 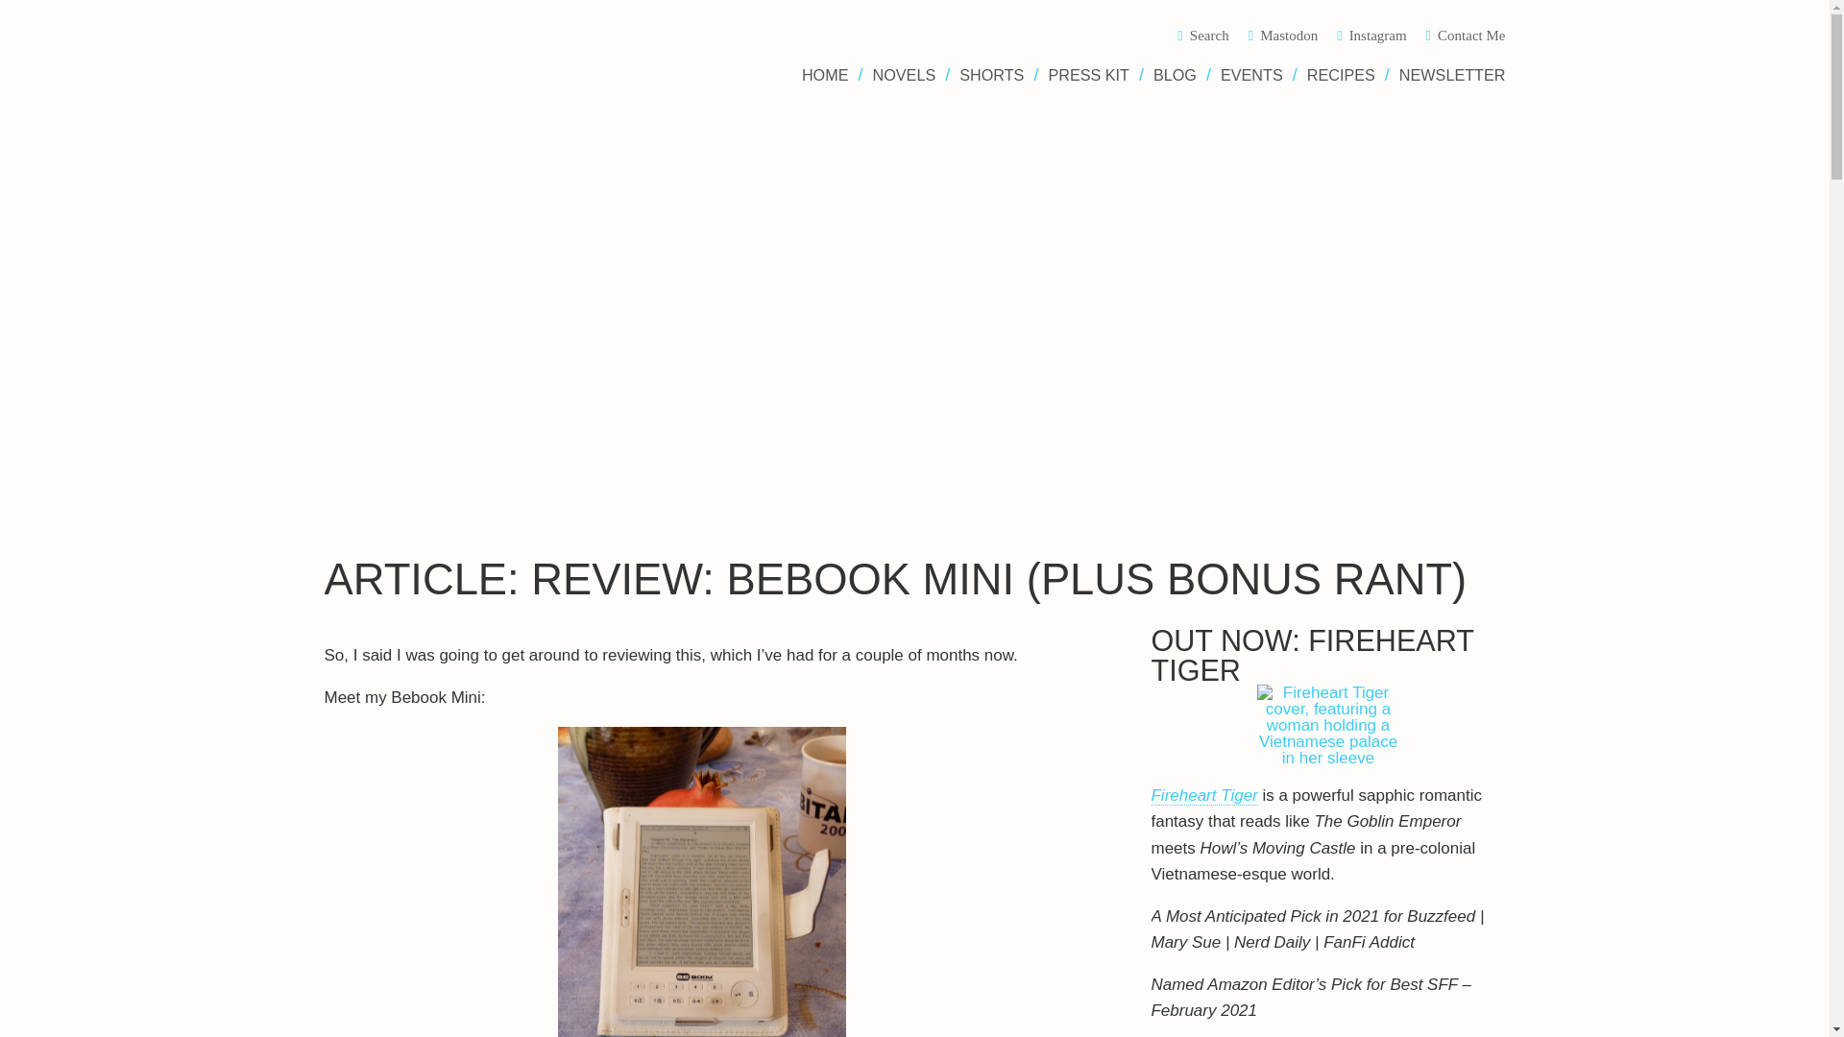 I want to click on Contact Me, so click(x=1466, y=36).